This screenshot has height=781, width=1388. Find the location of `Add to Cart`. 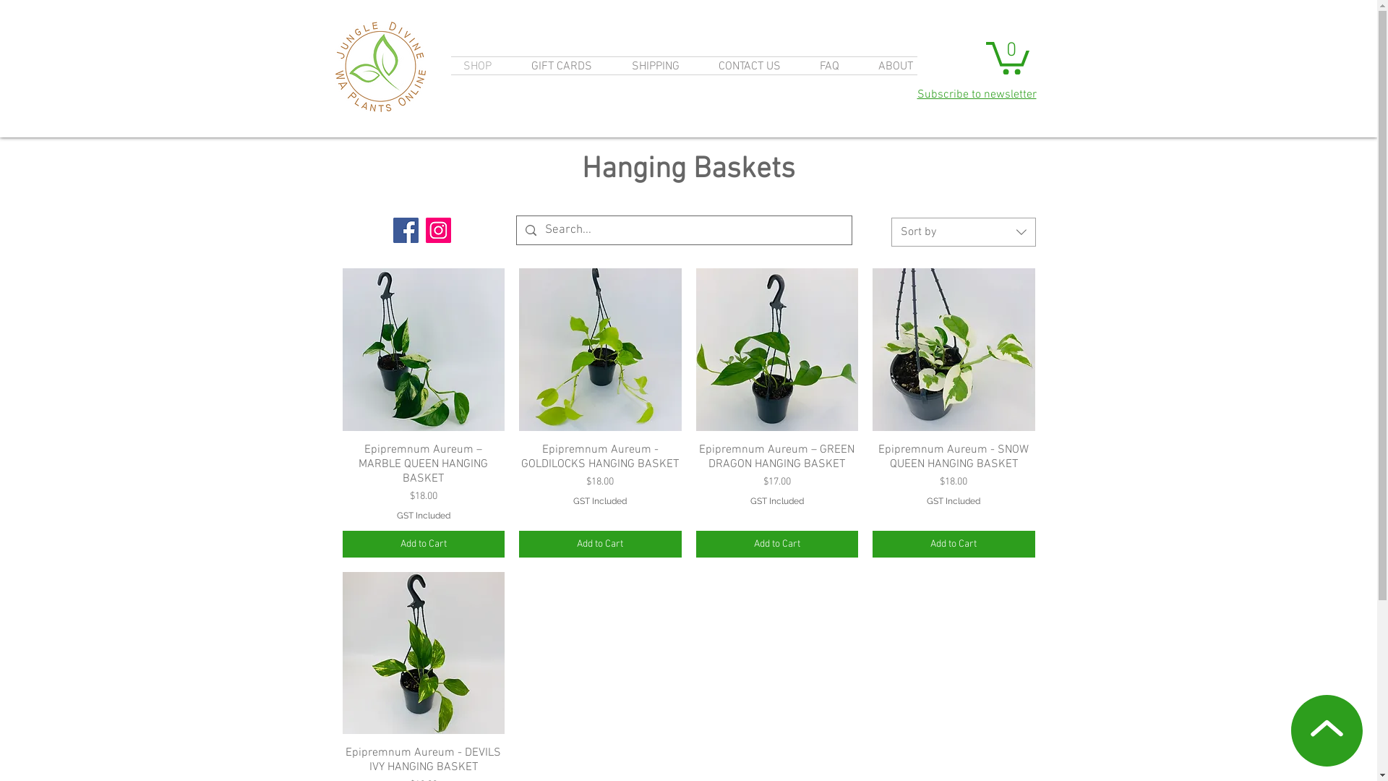

Add to Cart is located at coordinates (954, 544).